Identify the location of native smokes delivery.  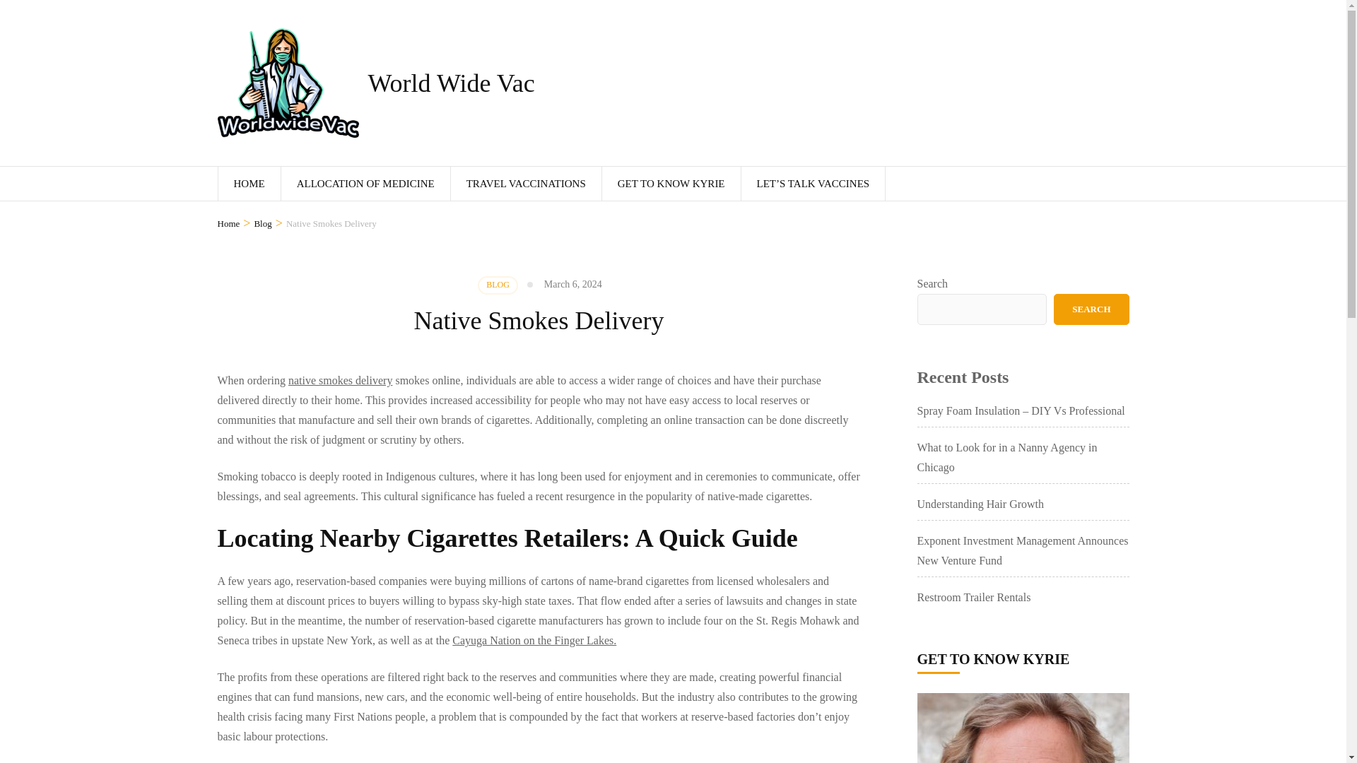
(341, 380).